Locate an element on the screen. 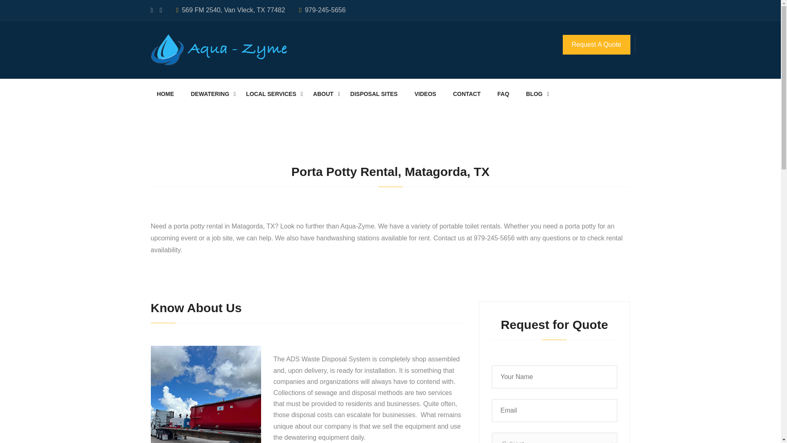 This screenshot has height=443, width=787. Request A Quote is located at coordinates (596, 44).